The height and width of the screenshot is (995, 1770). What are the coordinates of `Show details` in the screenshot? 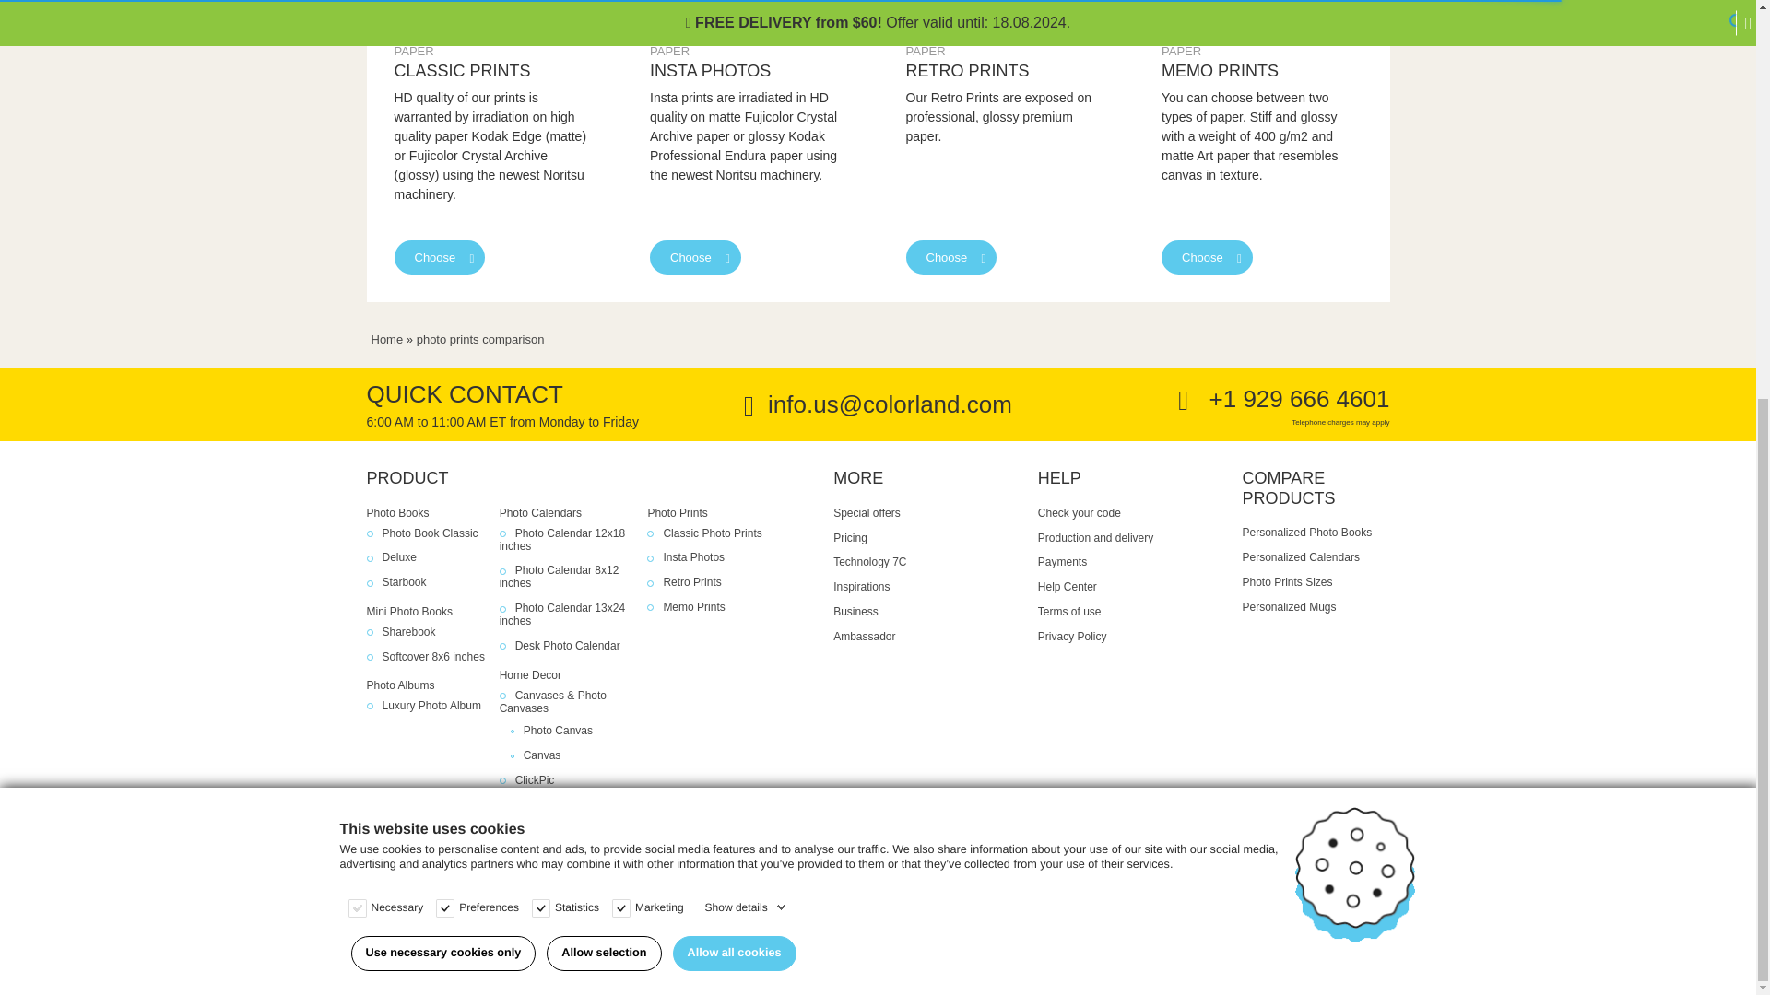 It's located at (745, 249).